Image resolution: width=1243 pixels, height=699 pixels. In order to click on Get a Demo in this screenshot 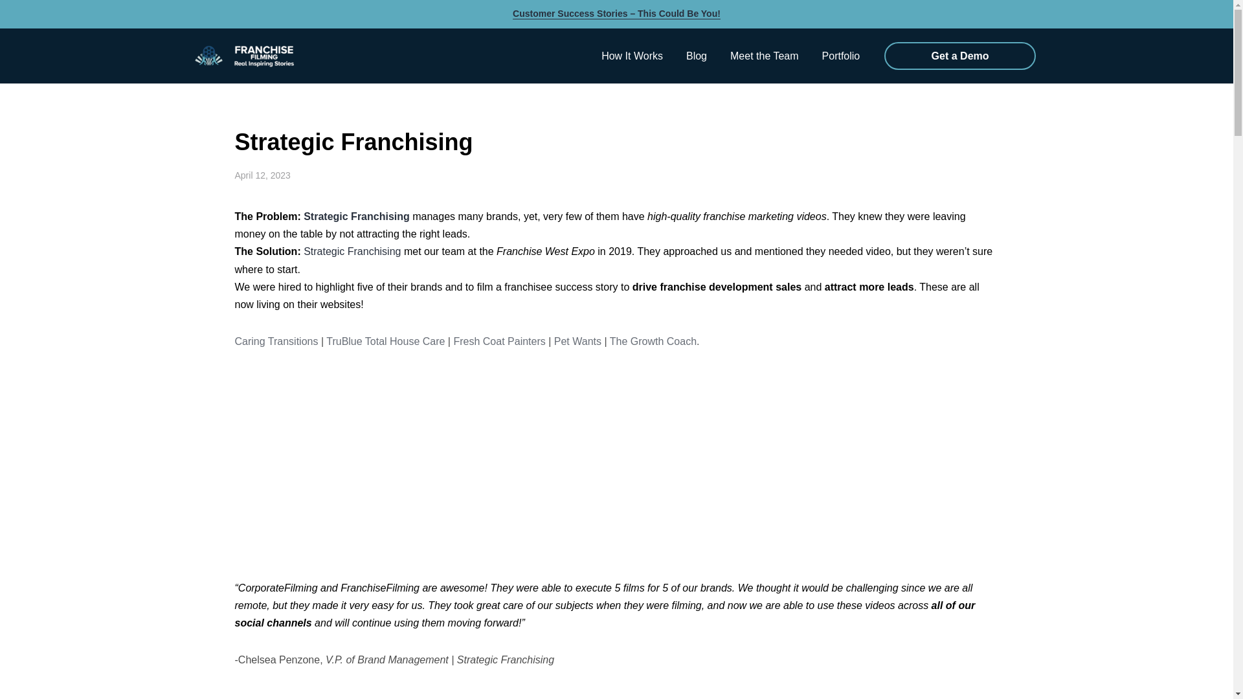, I will do `click(959, 56)`.